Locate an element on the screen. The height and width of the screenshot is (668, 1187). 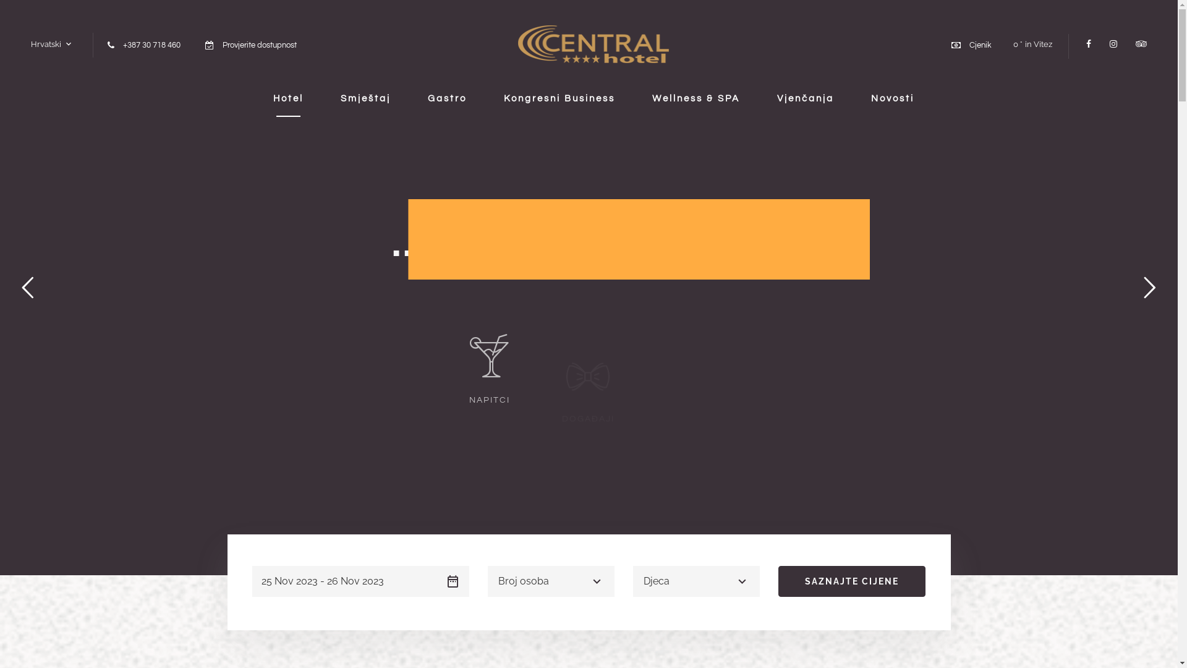
Cjenik is located at coordinates (981, 45).